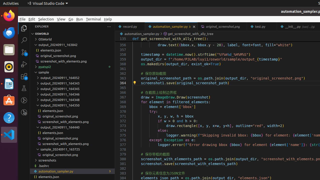  What do you see at coordinates (46, 19) in the screenshot?
I see `Selection` at bounding box center [46, 19].